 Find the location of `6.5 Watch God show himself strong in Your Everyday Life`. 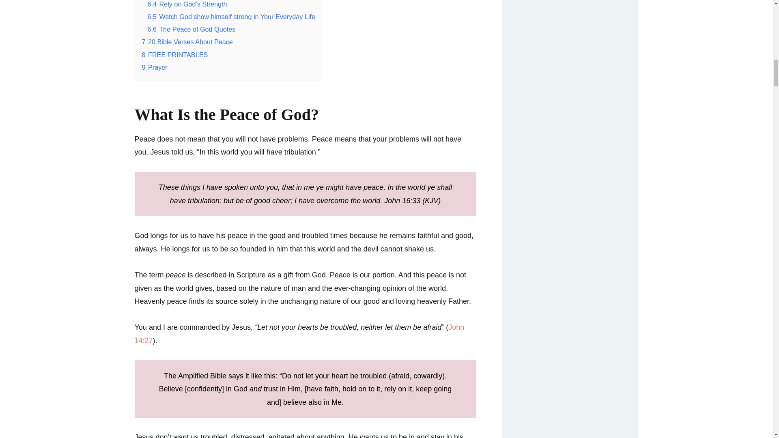

6.5 Watch God show himself strong in Your Everyday Life is located at coordinates (231, 16).